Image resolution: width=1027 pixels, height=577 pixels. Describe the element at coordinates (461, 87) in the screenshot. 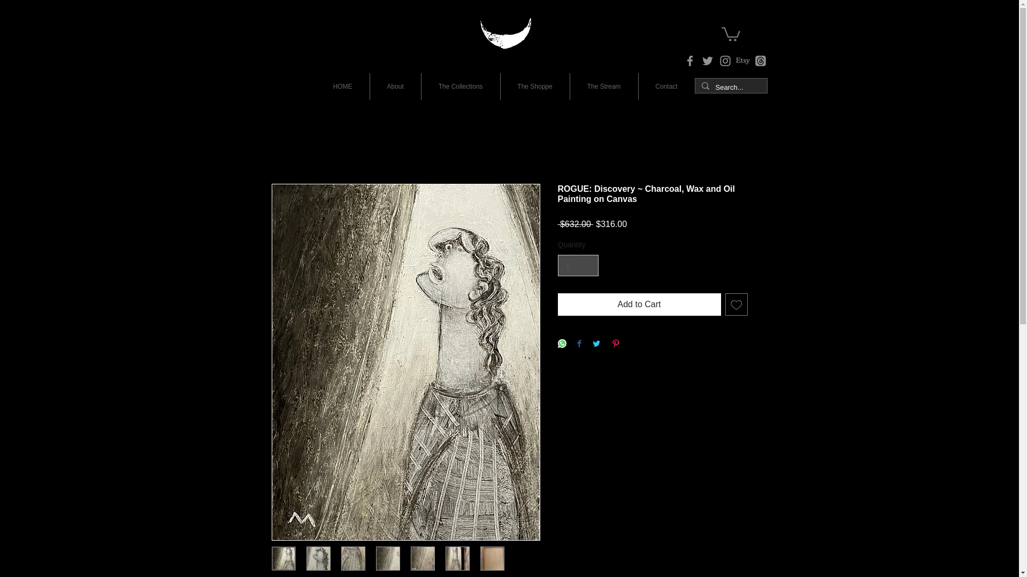

I see `The Collections` at that location.